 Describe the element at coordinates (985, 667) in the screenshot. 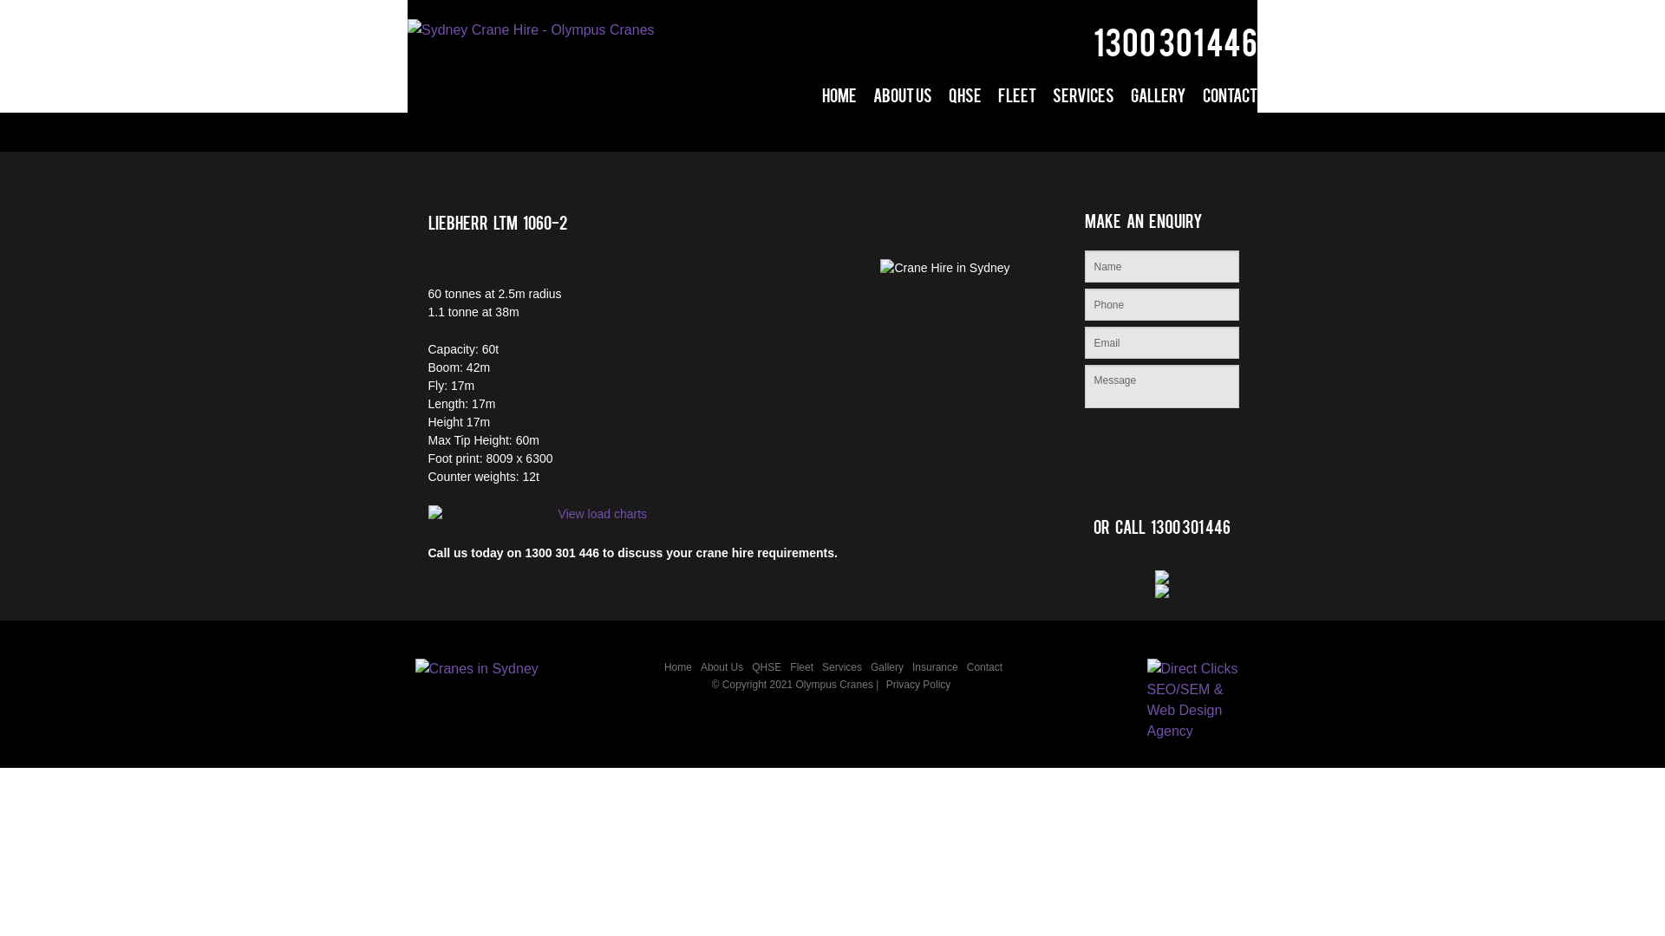

I see `Contact` at that location.